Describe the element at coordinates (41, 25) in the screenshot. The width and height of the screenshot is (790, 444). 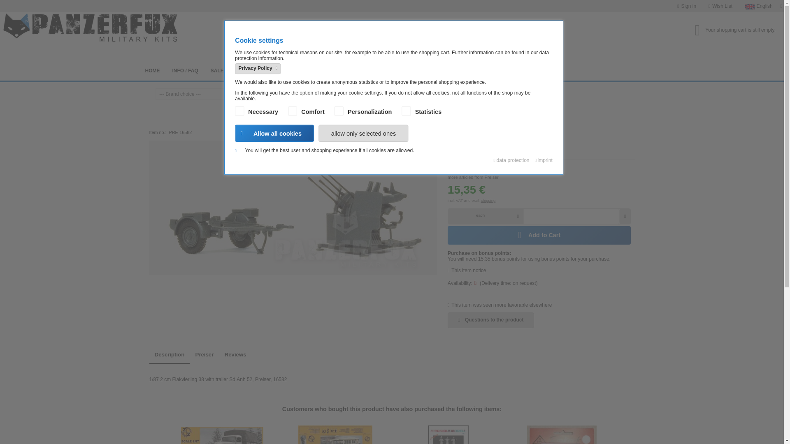
I see `Panzerfux Modellbau - Home` at that location.